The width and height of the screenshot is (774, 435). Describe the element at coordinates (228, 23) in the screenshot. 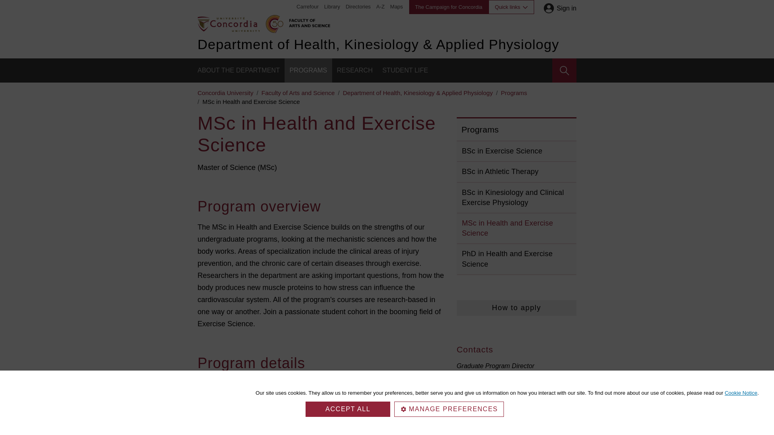

I see `Back to home` at that location.